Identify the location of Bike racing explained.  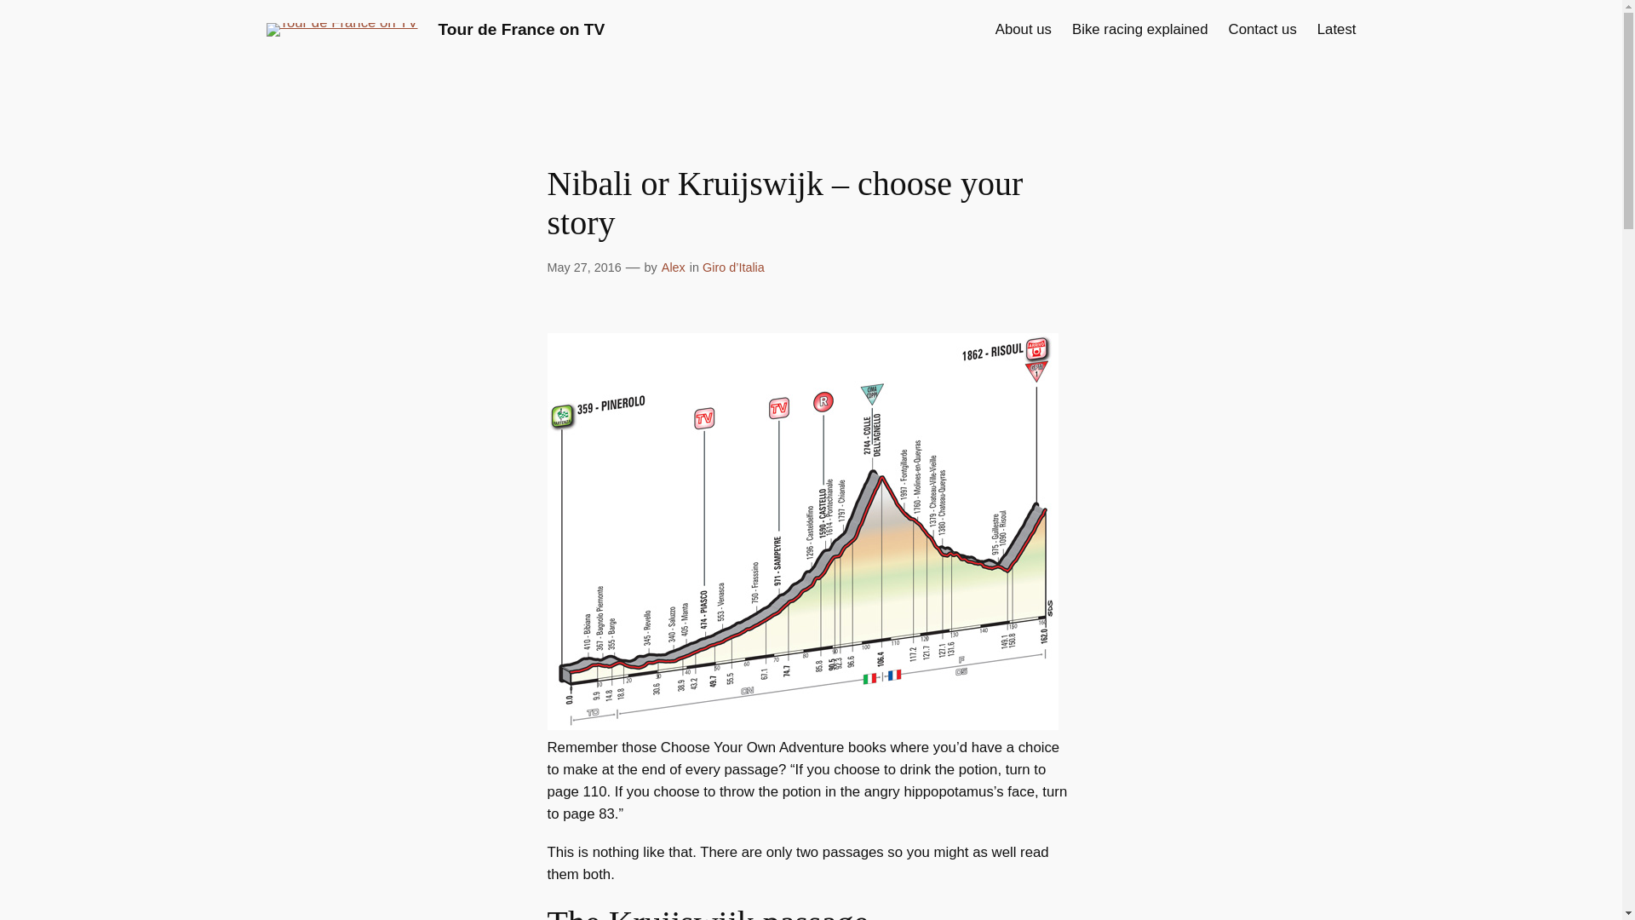
(1139, 29).